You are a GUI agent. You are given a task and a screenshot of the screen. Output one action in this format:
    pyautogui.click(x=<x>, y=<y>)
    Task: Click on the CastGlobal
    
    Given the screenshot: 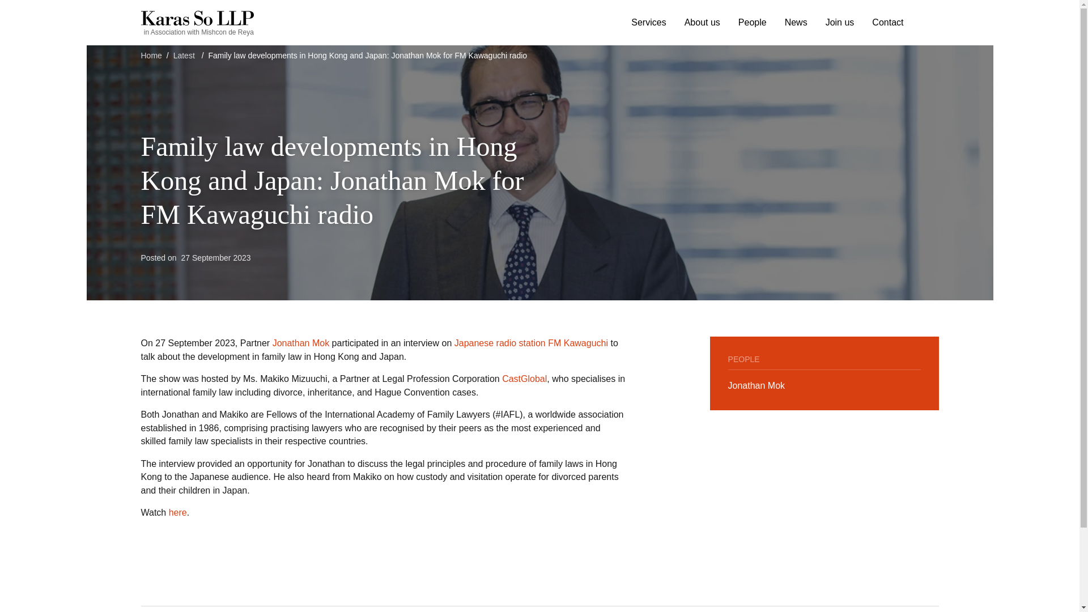 What is the action you would take?
    pyautogui.click(x=524, y=379)
    